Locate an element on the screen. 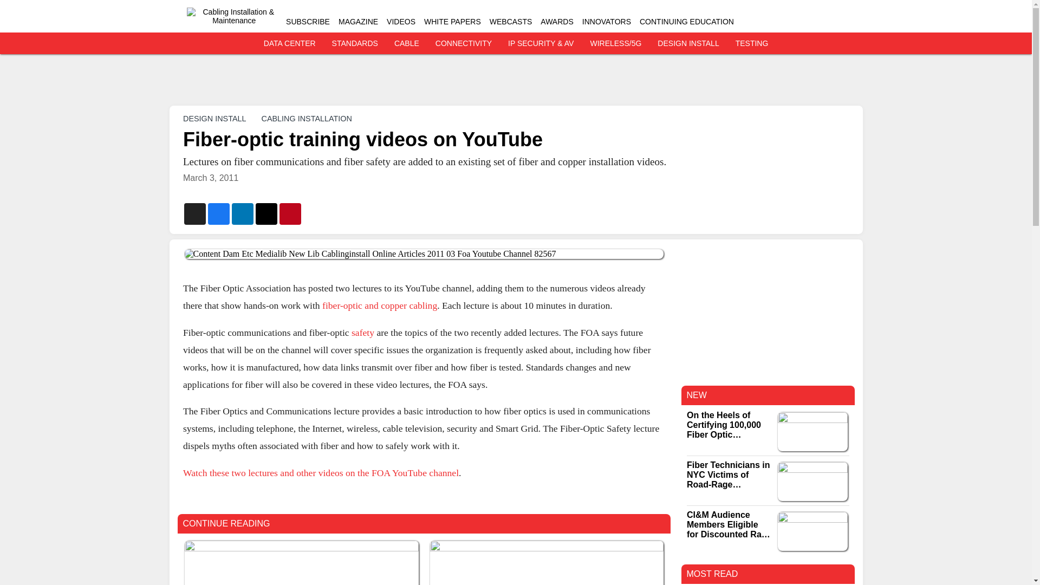 The height and width of the screenshot is (585, 1040). STANDARDS is located at coordinates (355, 43).